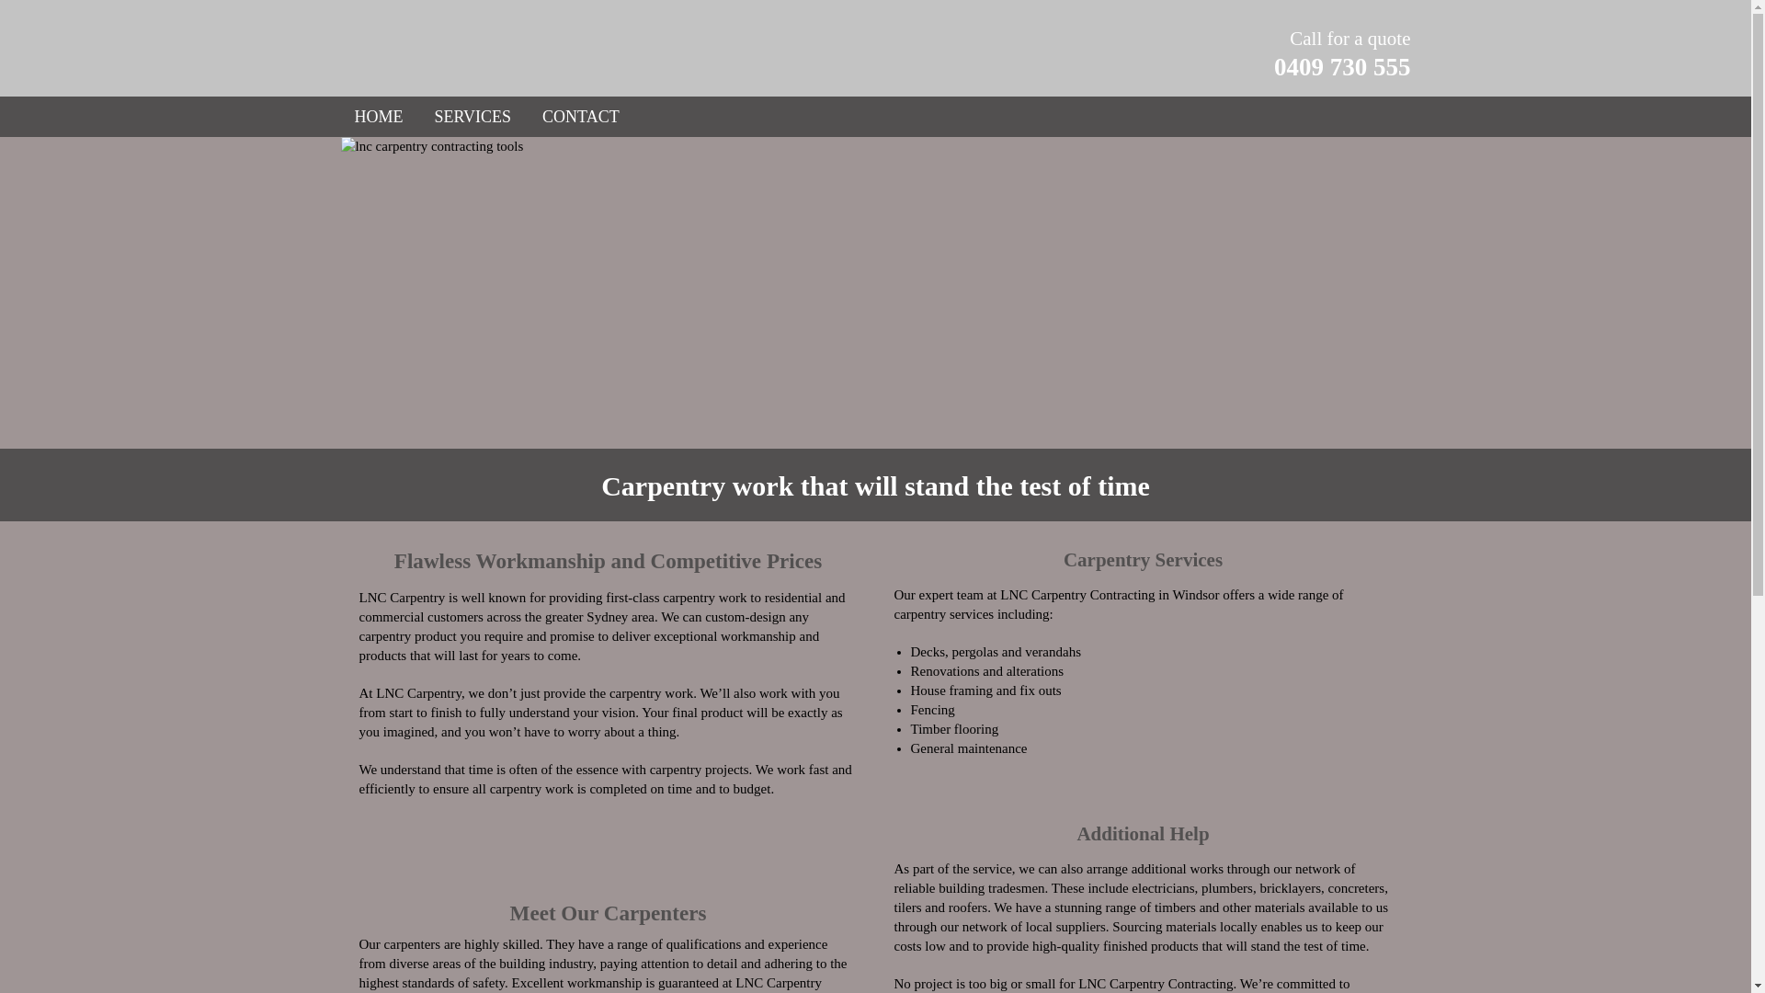 The width and height of the screenshot is (1765, 993). What do you see at coordinates (581, 117) in the screenshot?
I see `CONTACT` at bounding box center [581, 117].